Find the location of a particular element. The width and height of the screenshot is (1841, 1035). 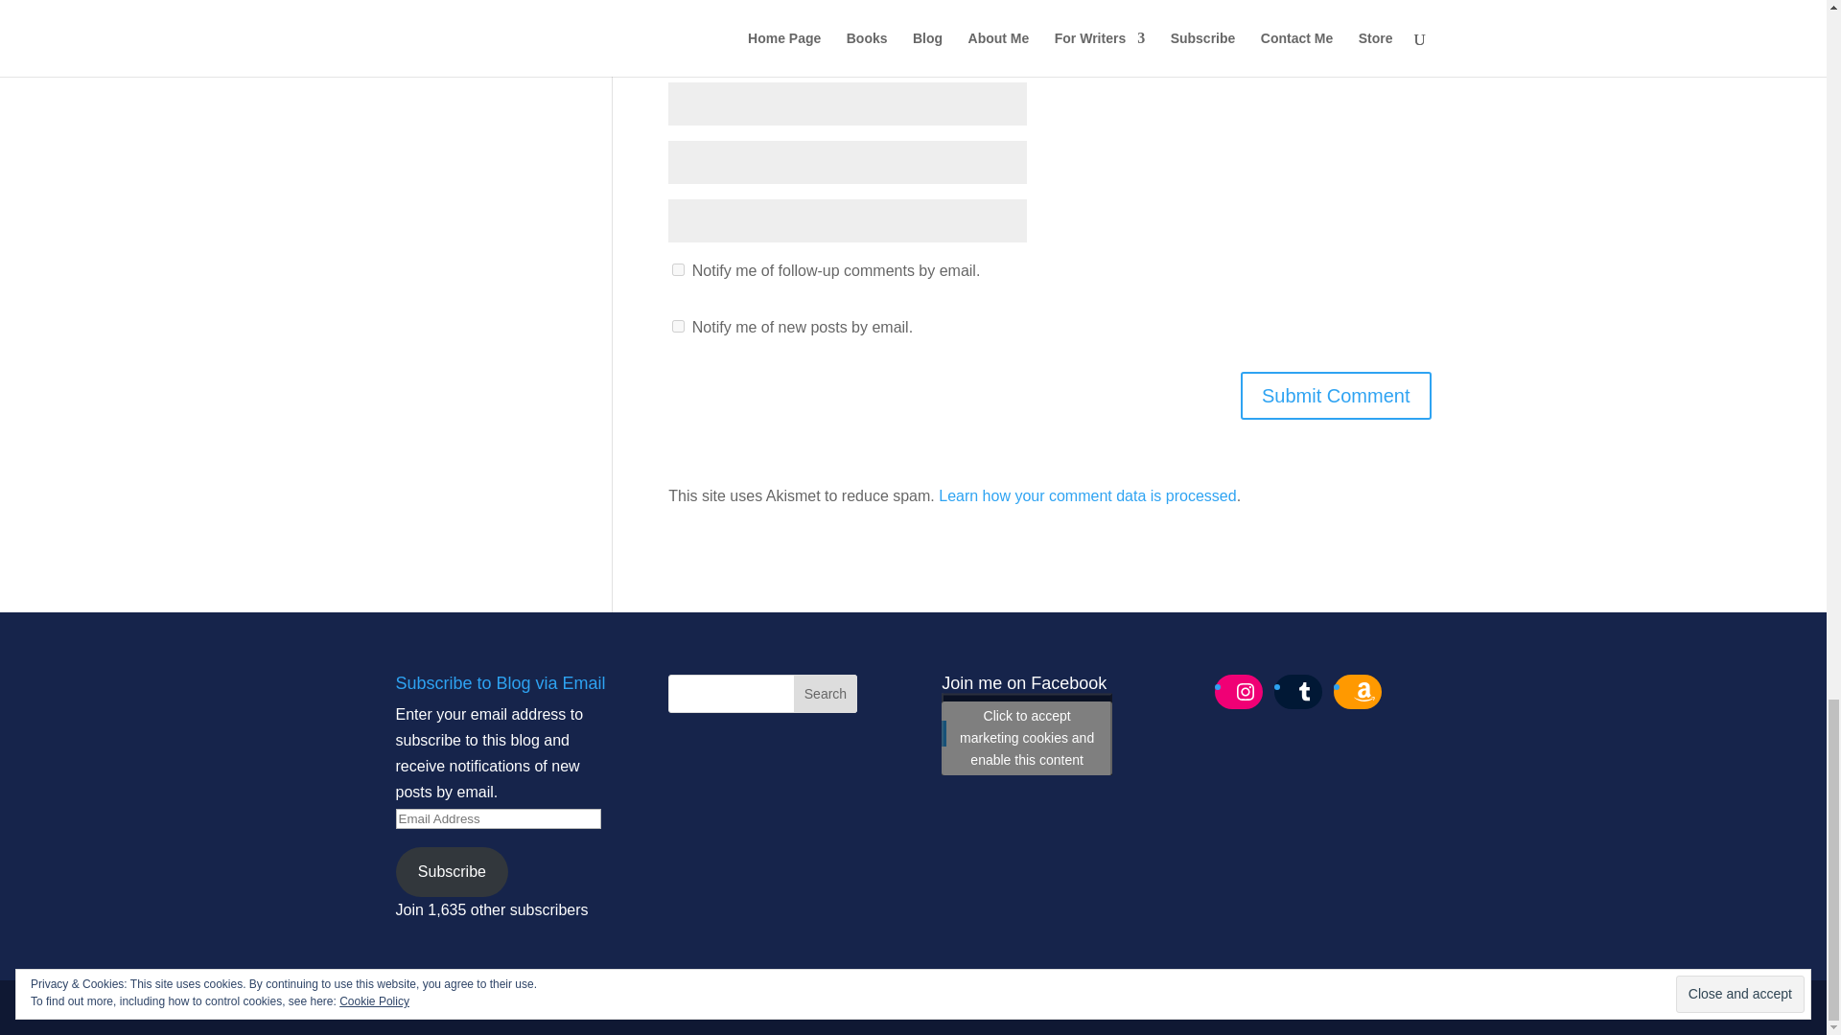

subscribe is located at coordinates (678, 326).